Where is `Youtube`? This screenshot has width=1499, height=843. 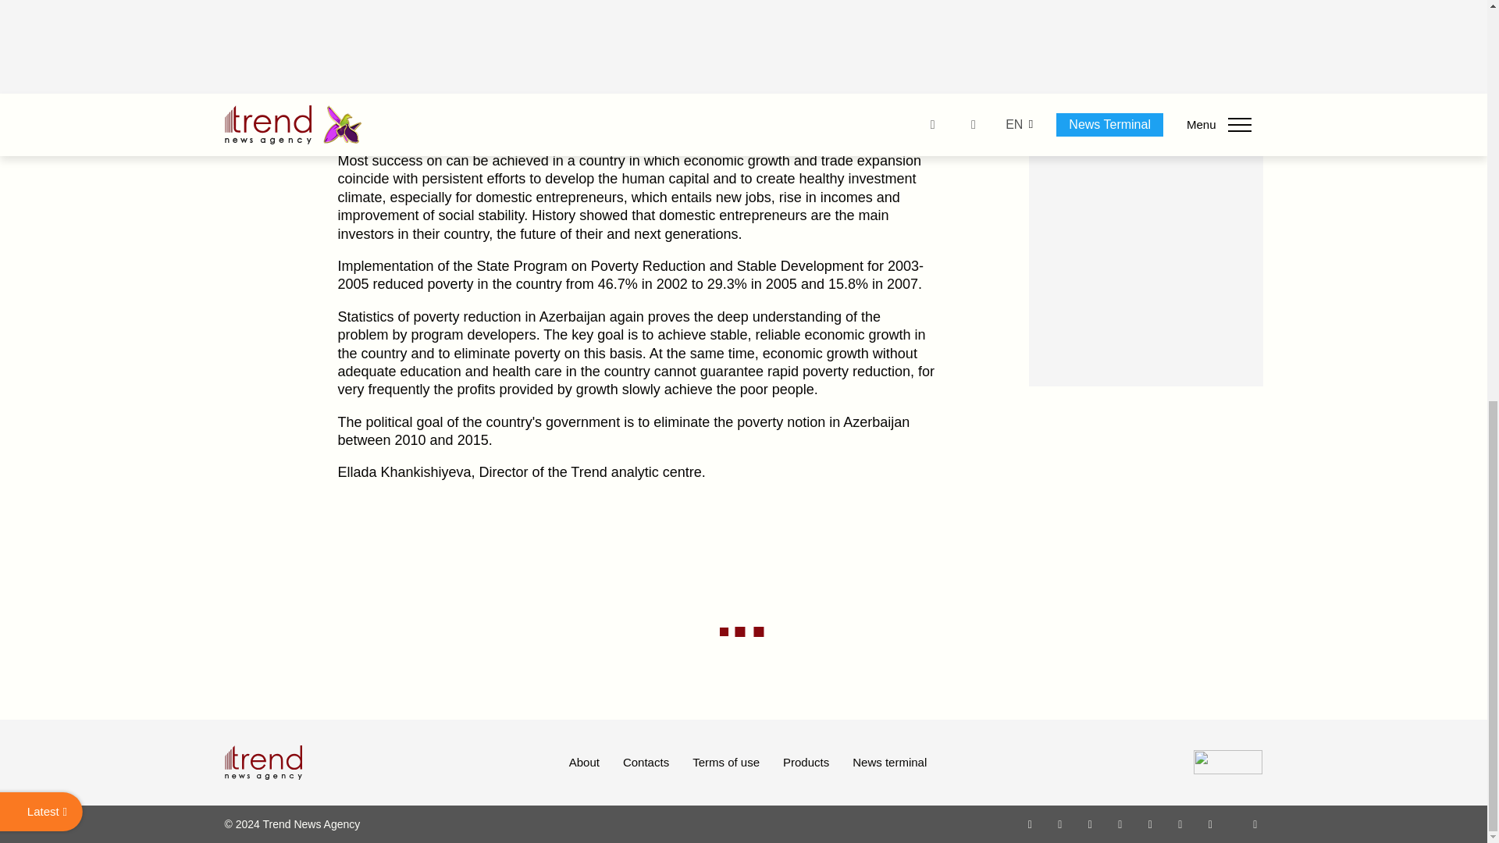 Youtube is located at coordinates (1120, 823).